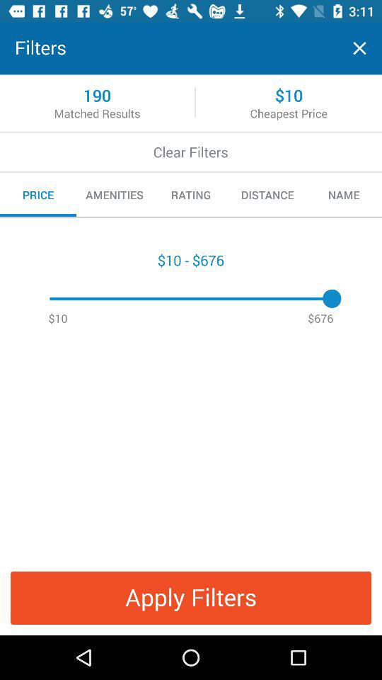 This screenshot has width=382, height=680. What do you see at coordinates (191, 195) in the screenshot?
I see `turn on the item to the right of amenities icon` at bounding box center [191, 195].